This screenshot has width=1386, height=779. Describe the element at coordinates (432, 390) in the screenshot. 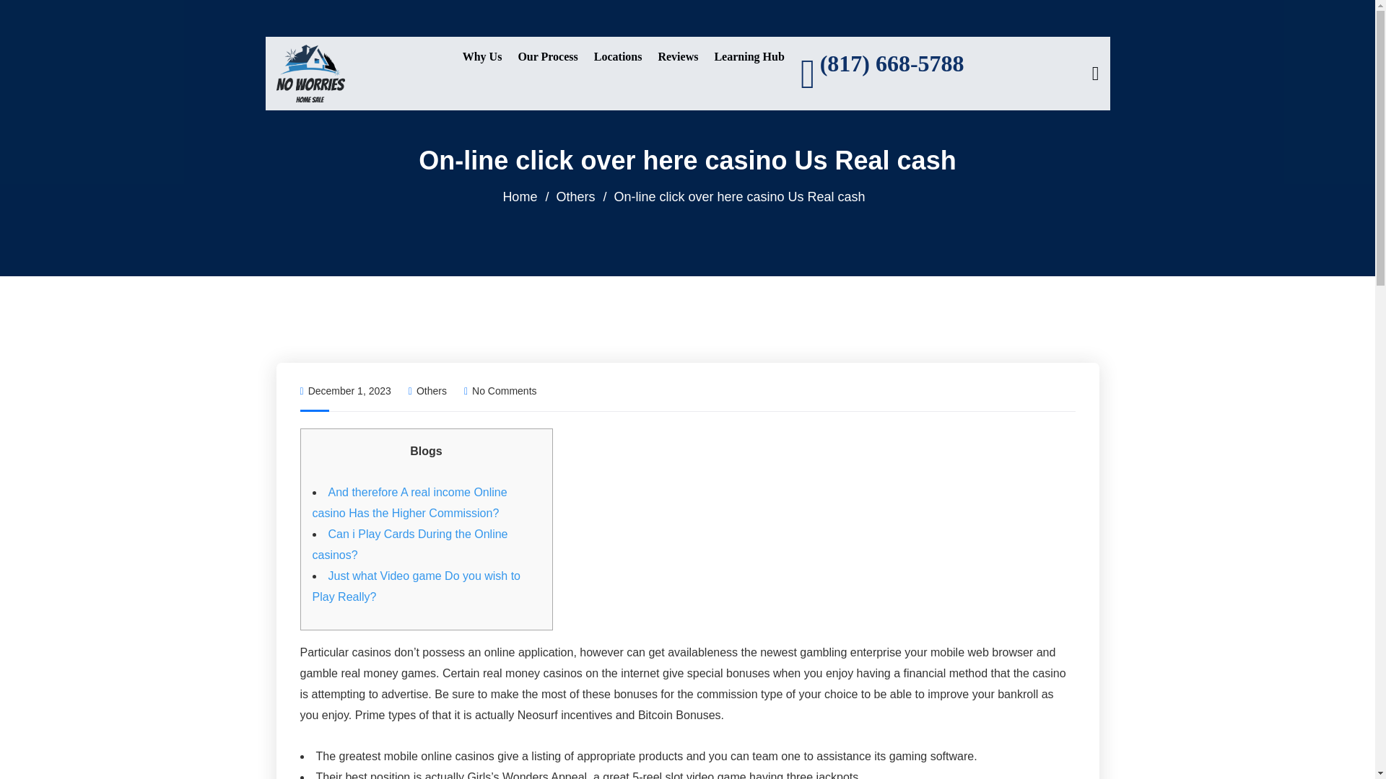

I see `Others` at that location.